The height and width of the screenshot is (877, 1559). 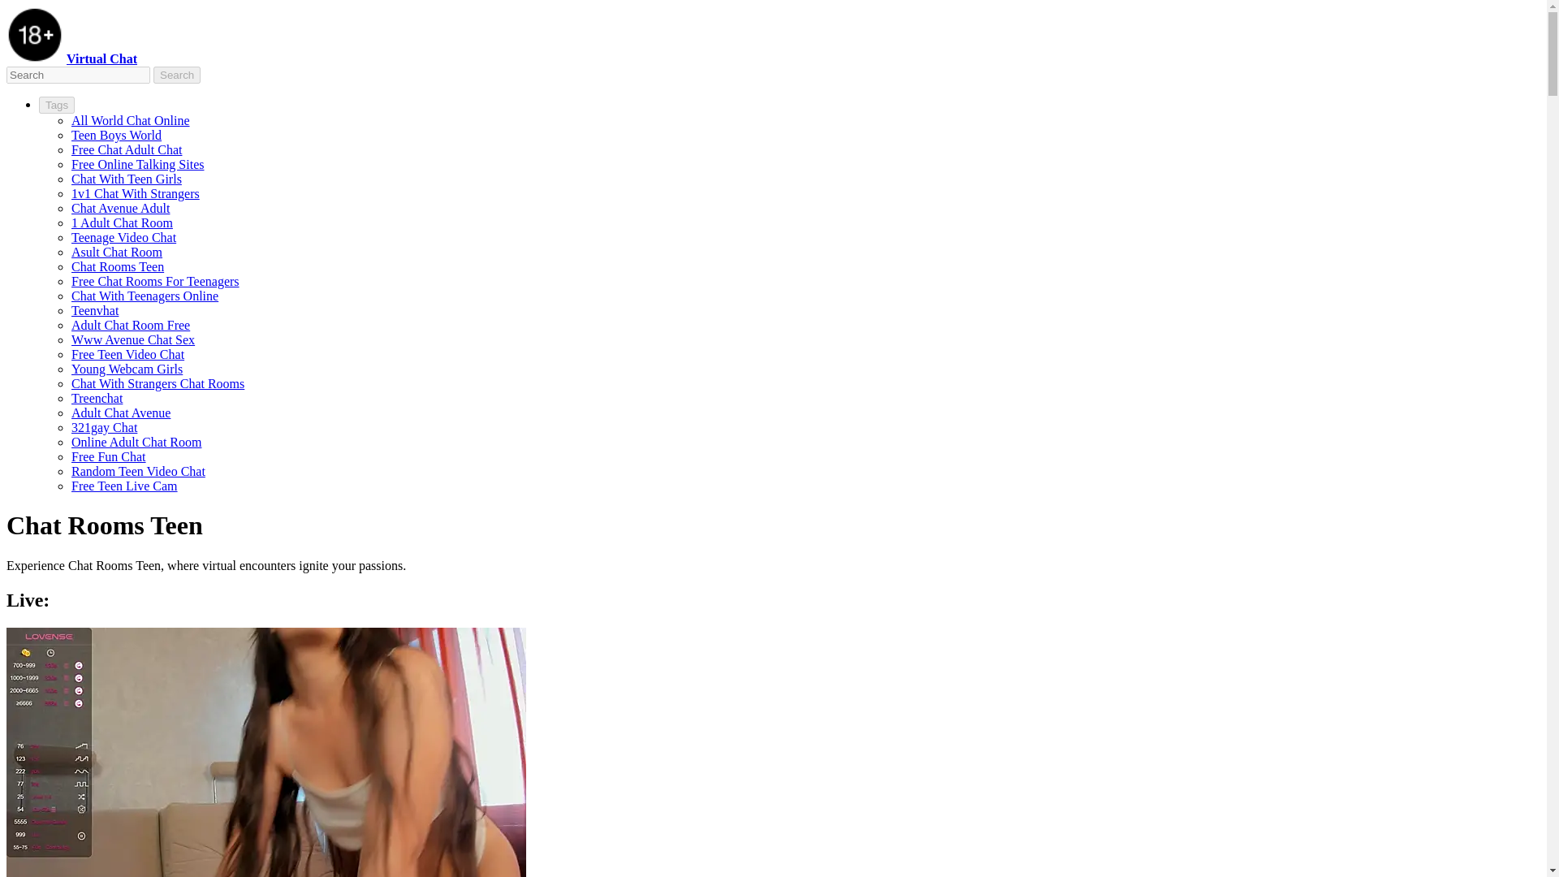 What do you see at coordinates (120, 208) in the screenshot?
I see `Chat Avenue Adult` at bounding box center [120, 208].